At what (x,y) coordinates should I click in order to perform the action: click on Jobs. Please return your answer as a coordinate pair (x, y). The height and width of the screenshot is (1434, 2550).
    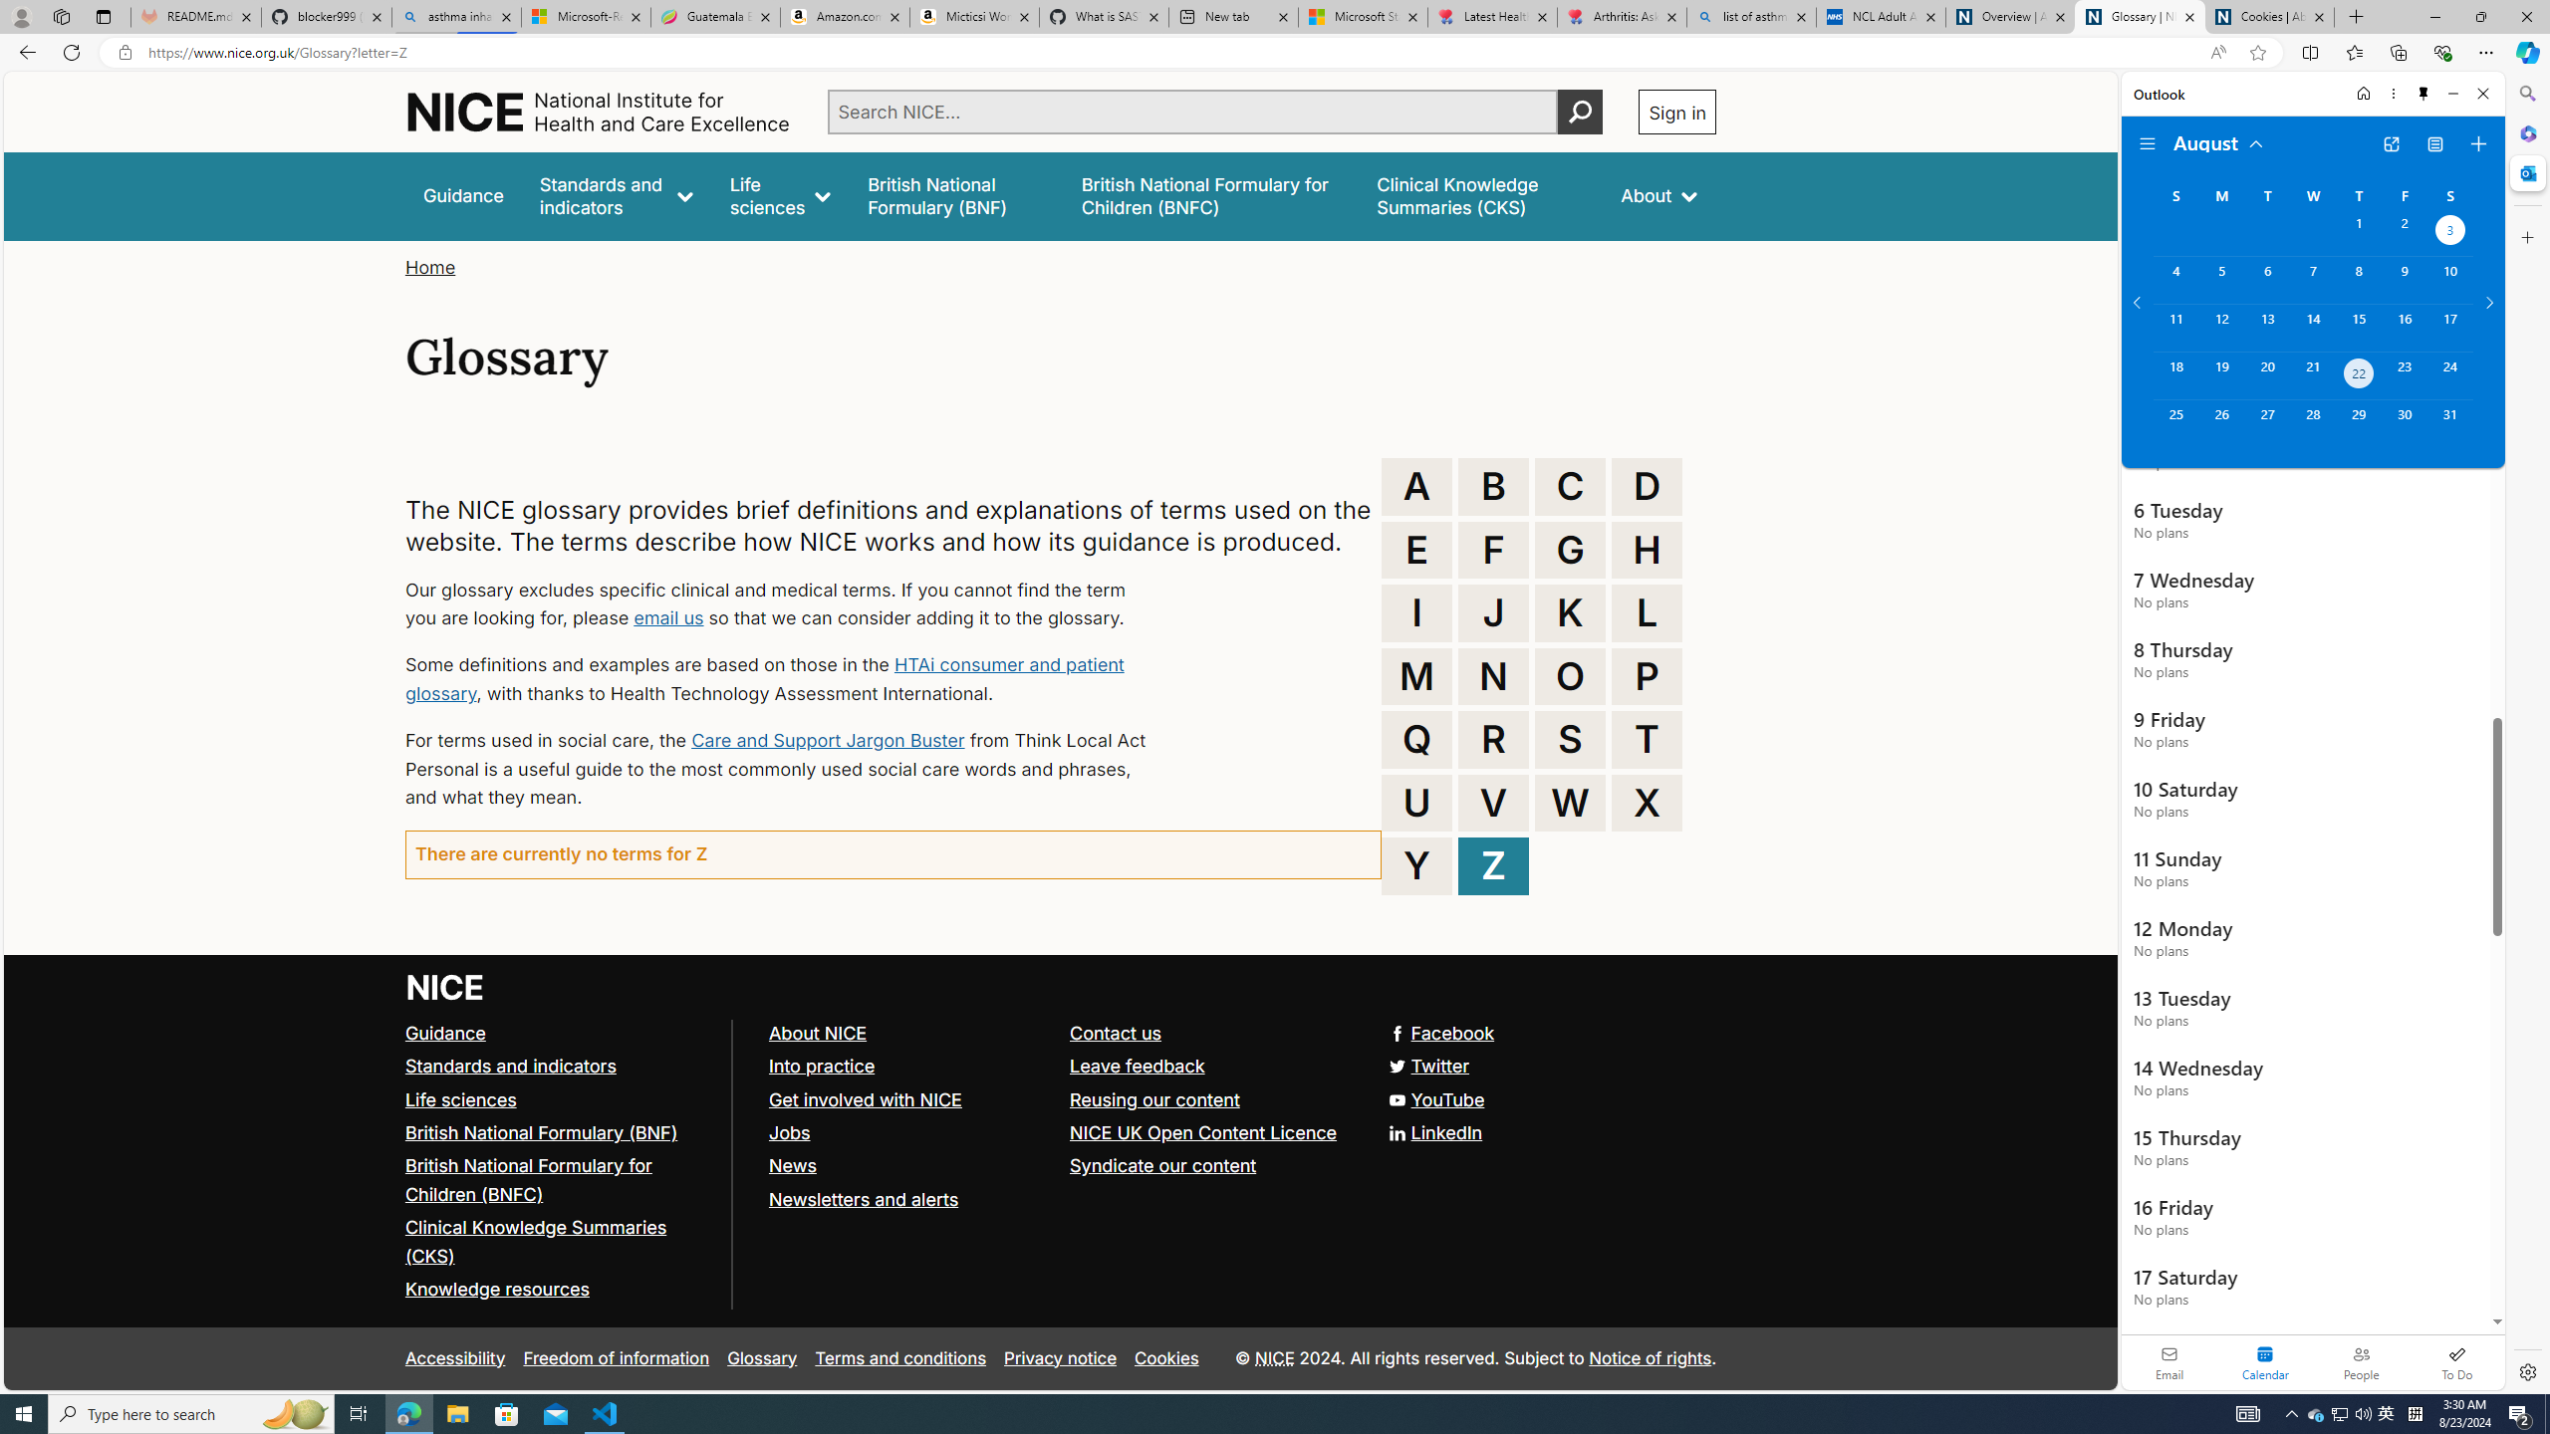
    Looking at the image, I should click on (908, 1133).